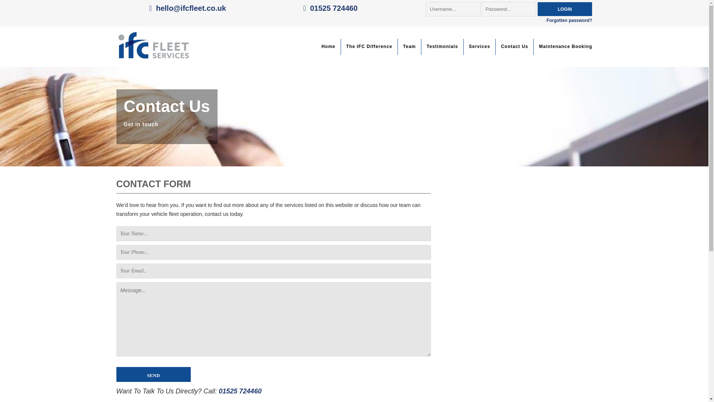  I want to click on 01525 724460, so click(330, 8).